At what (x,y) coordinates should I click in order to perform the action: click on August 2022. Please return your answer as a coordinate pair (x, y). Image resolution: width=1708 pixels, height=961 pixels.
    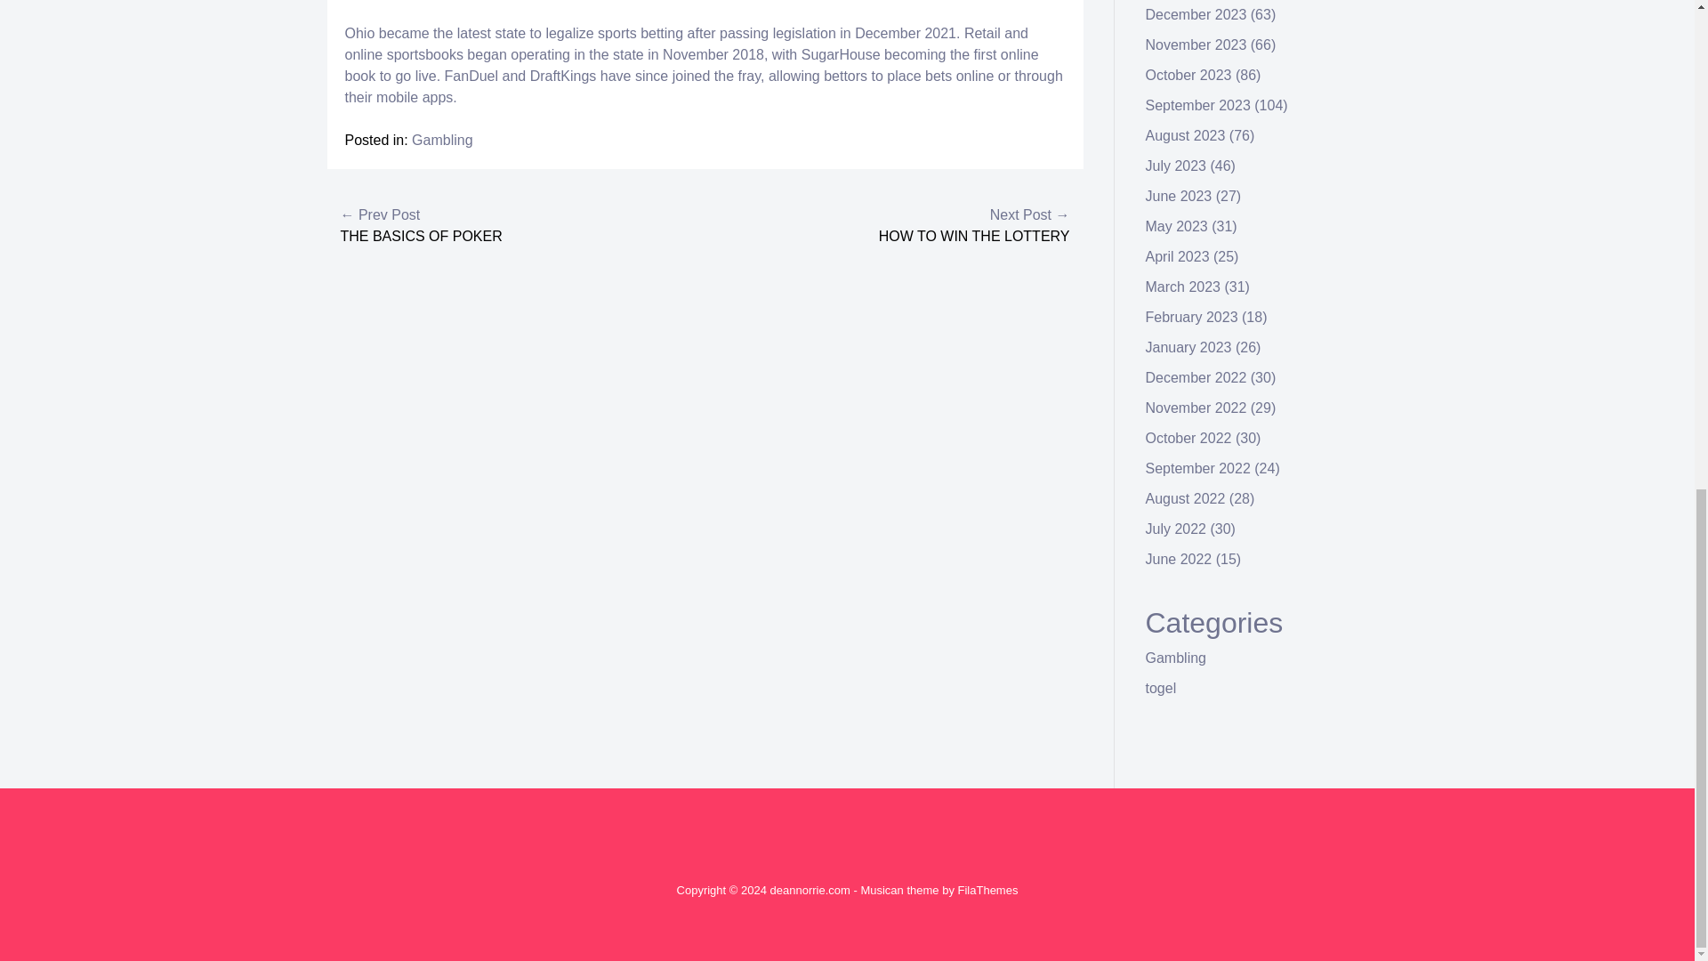
    Looking at the image, I should click on (1186, 498).